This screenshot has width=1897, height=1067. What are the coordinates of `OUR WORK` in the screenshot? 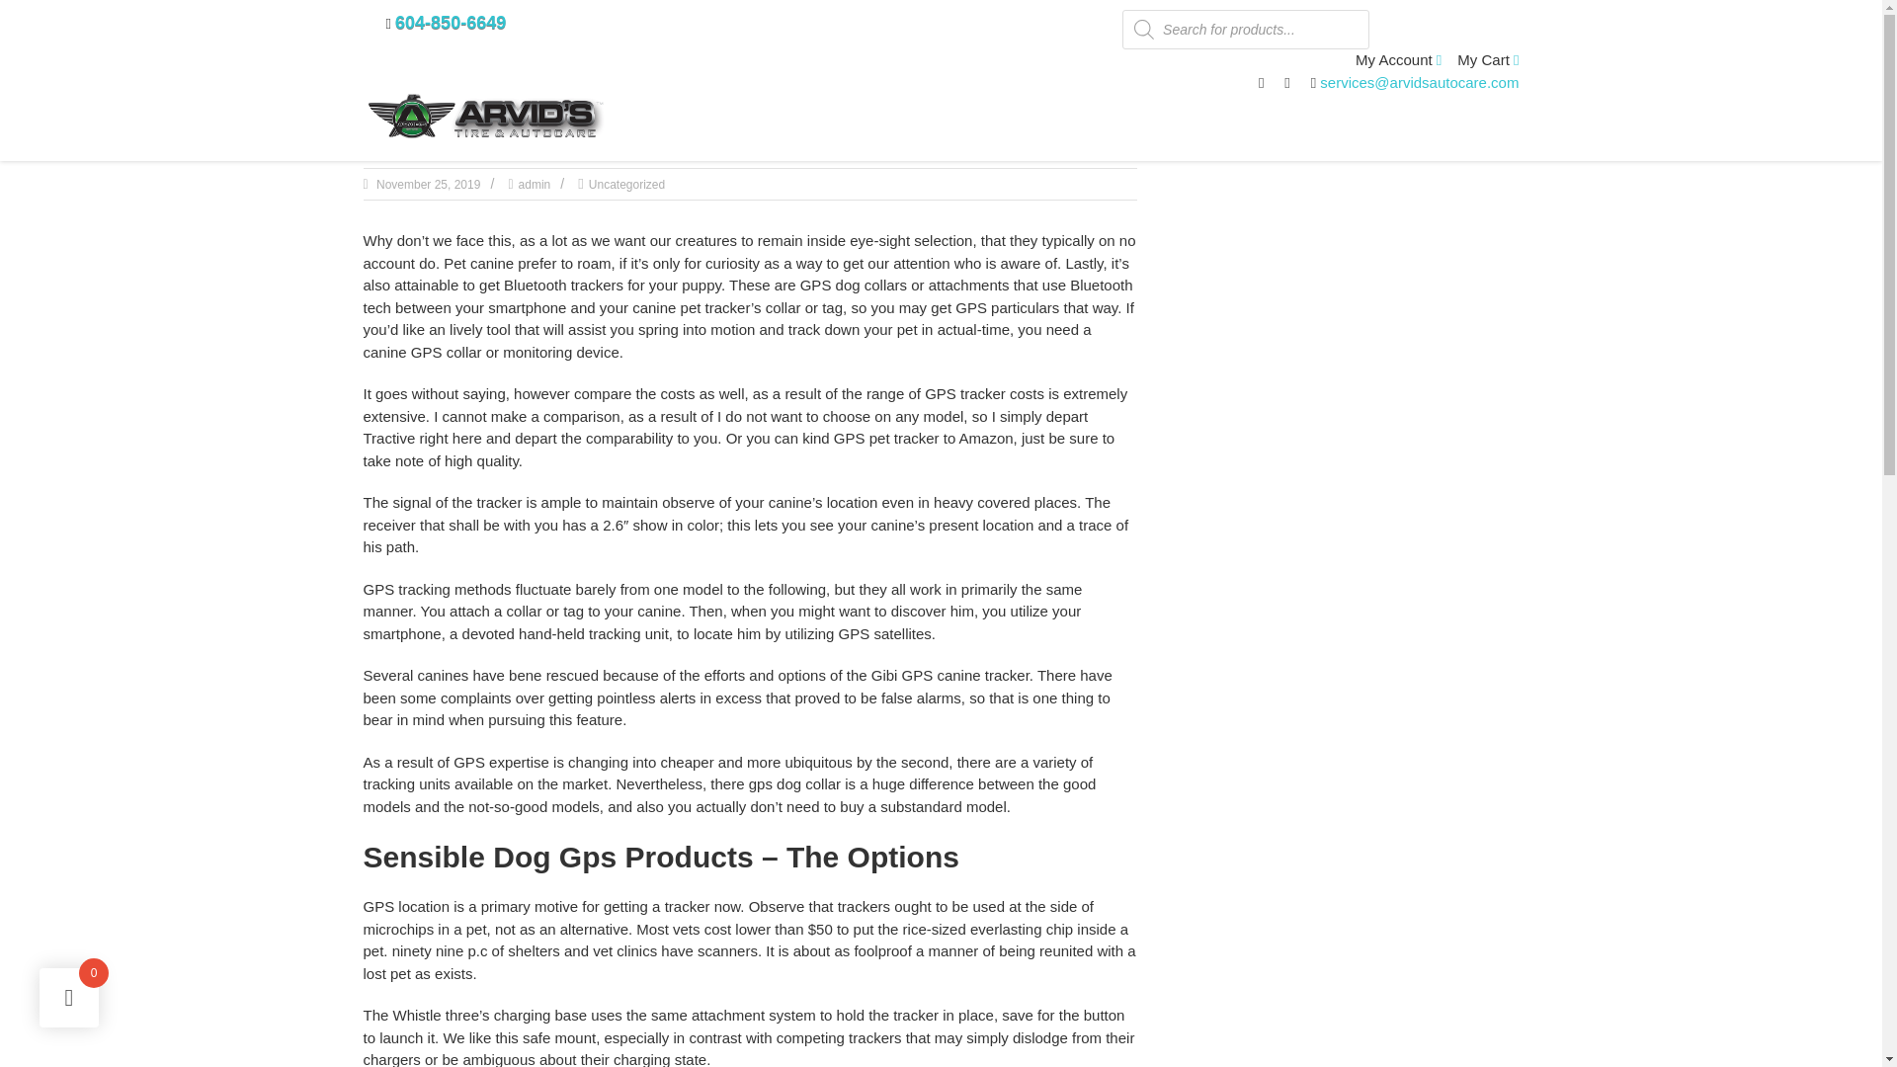 It's located at (1116, 123).